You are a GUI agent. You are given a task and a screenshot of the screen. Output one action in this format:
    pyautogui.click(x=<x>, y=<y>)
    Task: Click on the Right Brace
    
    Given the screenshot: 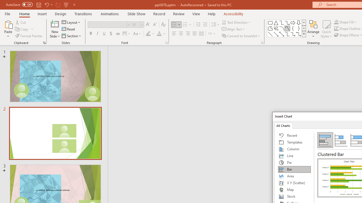 What is the action you would take?
    pyautogui.click(x=299, y=28)
    